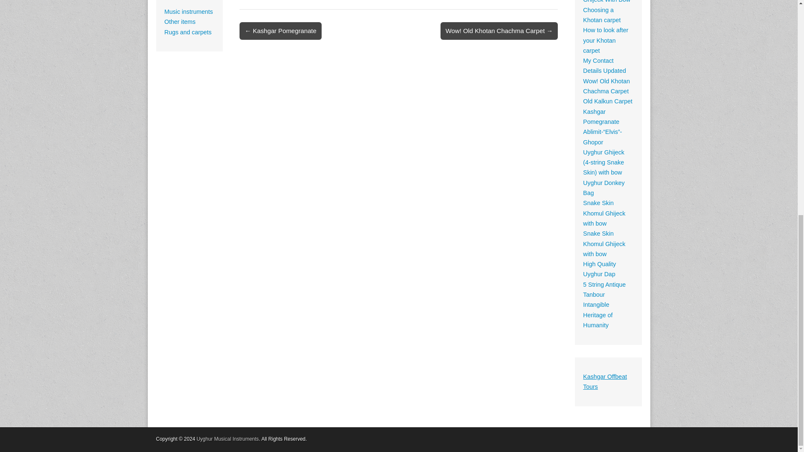 This screenshot has height=452, width=804. I want to click on How to look after your Khotan carpet, so click(606, 40).